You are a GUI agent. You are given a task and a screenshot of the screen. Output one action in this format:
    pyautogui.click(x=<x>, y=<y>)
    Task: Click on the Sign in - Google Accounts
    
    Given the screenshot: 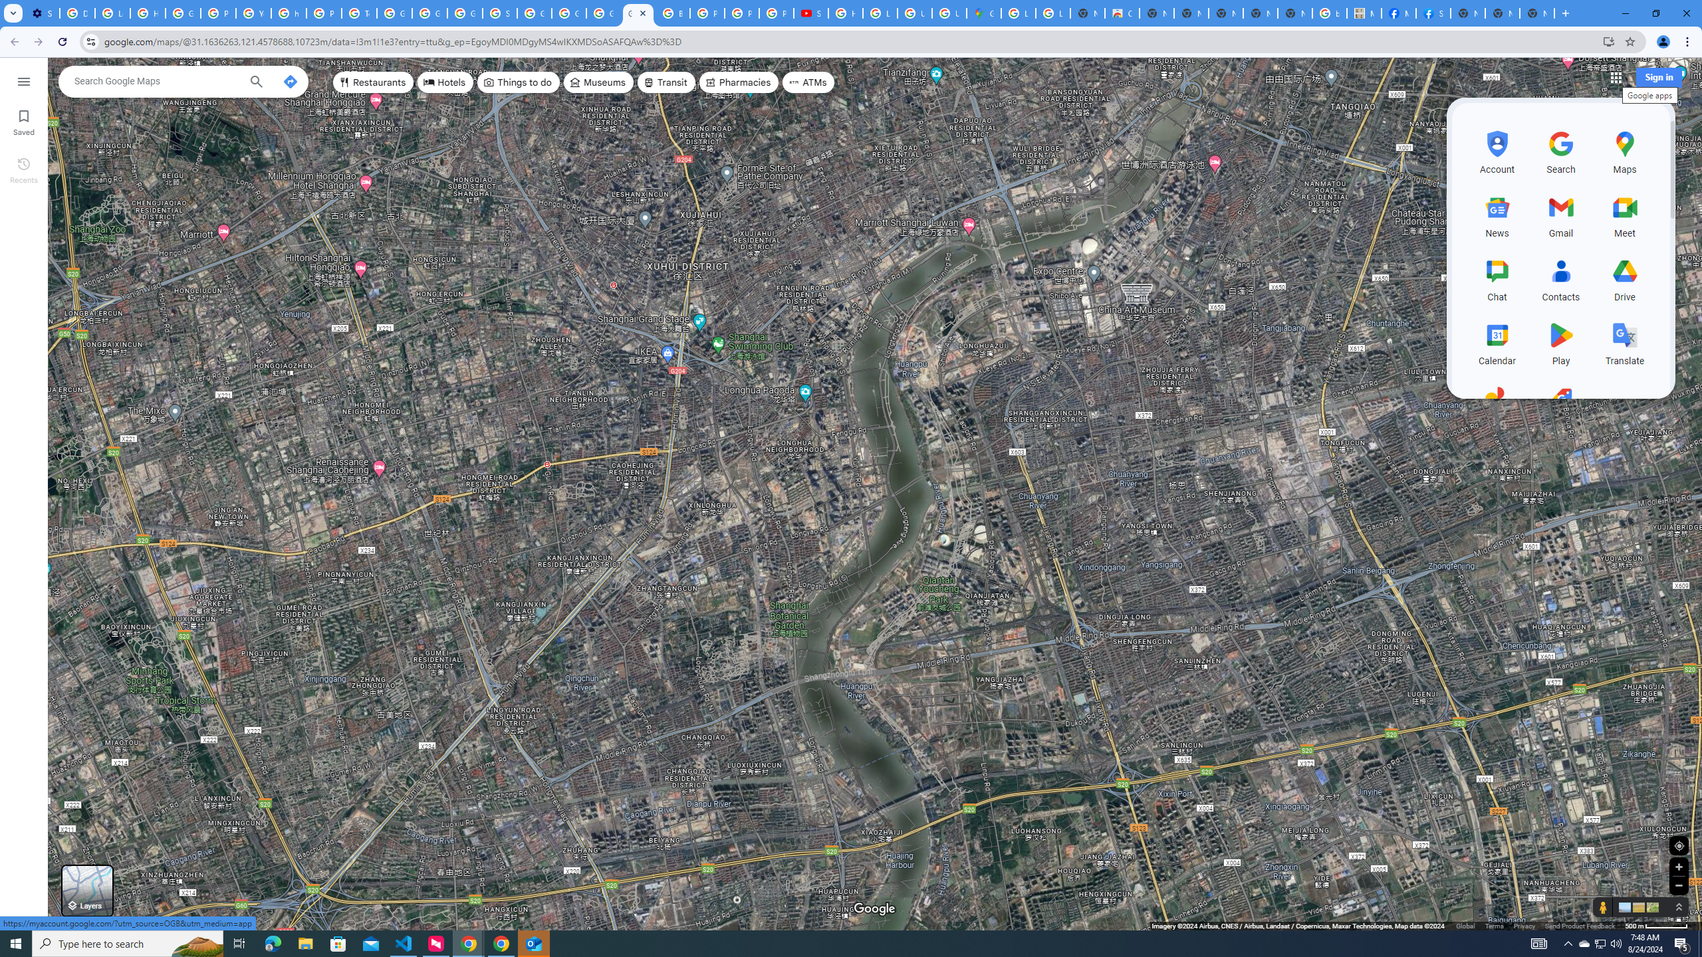 What is the action you would take?
    pyautogui.click(x=499, y=13)
    